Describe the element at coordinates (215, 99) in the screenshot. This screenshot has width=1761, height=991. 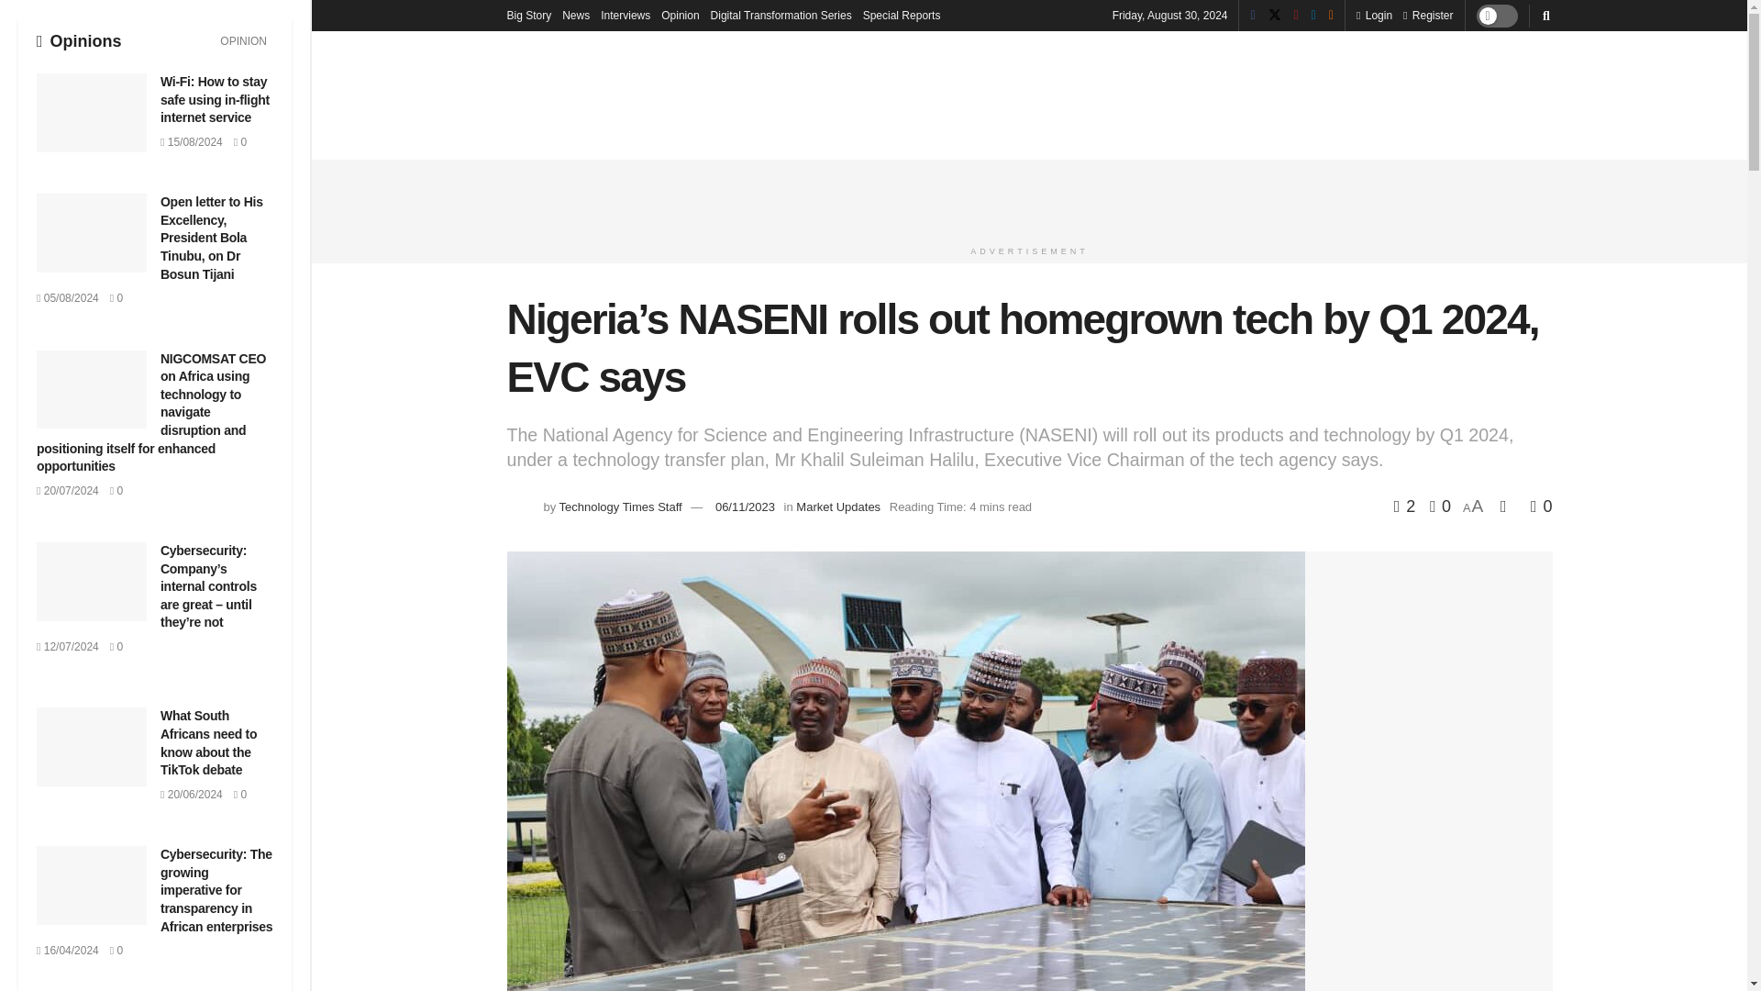
I see `Wi-Fi: How to stay safe using in-flight internet service` at that location.